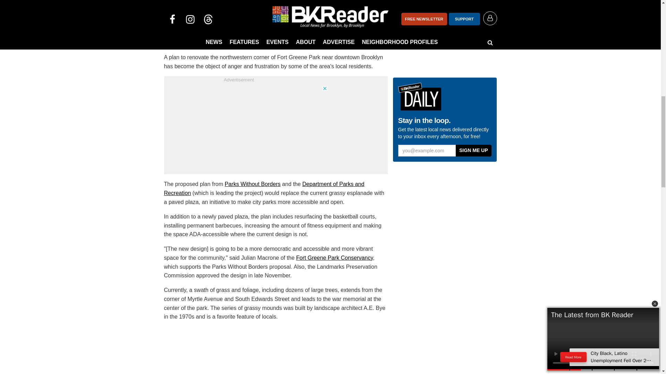 The height and width of the screenshot is (374, 666). What do you see at coordinates (473, 150) in the screenshot?
I see `Sign me up` at bounding box center [473, 150].